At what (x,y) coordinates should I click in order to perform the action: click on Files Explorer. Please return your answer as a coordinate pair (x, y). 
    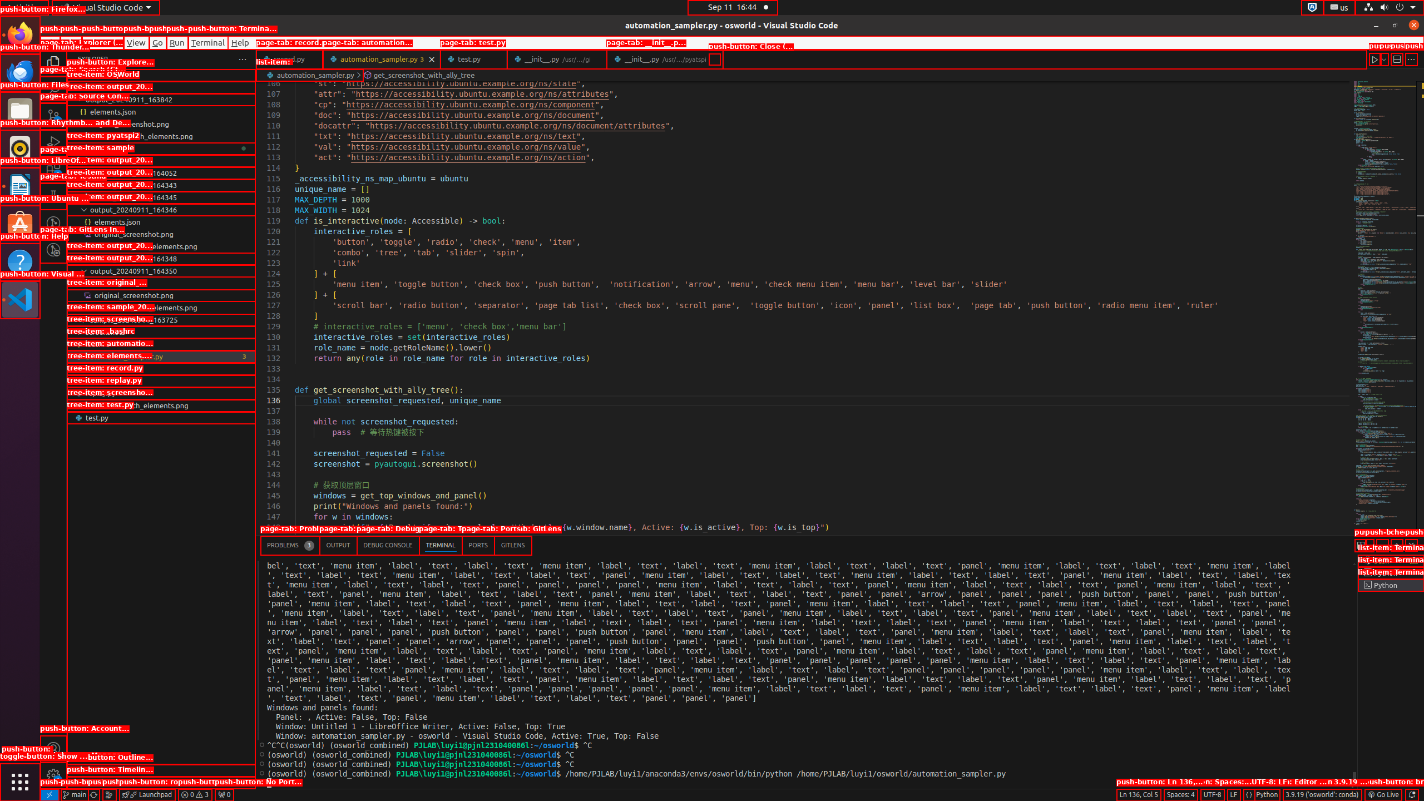
    Looking at the image, I should click on (161, 423).